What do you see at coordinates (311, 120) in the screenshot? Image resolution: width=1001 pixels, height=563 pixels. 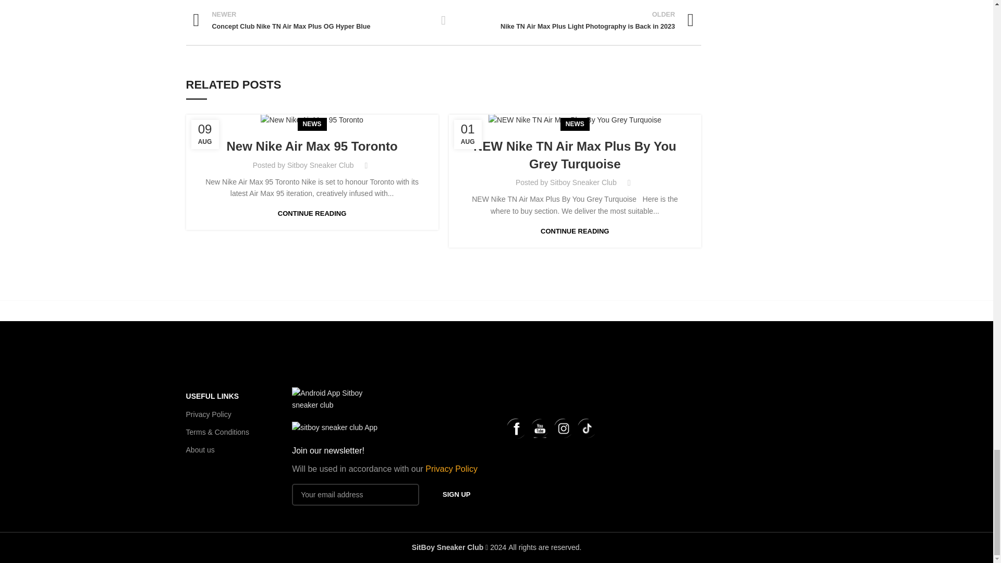 I see `New Nike Air Max 95 Toronto` at bounding box center [311, 120].